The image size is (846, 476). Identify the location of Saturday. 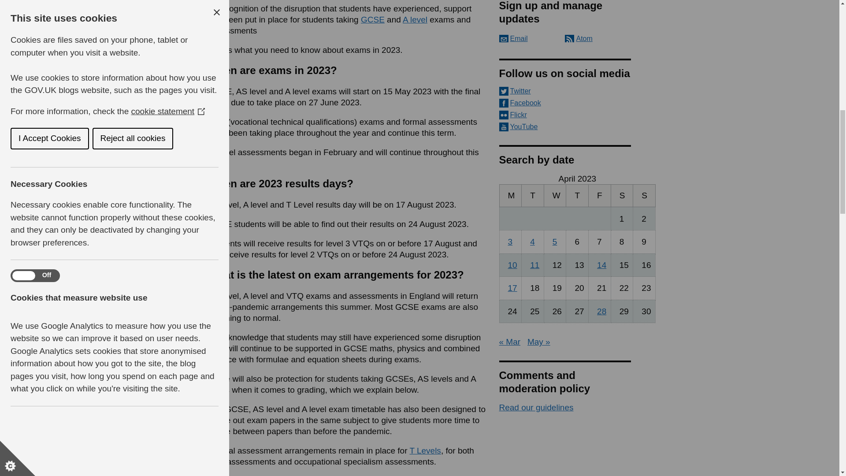
(622, 195).